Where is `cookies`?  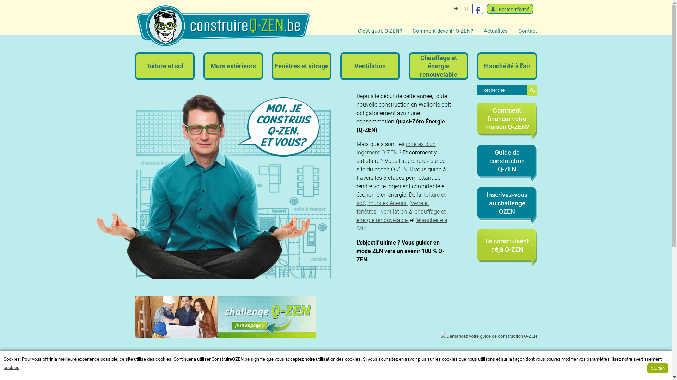 cookies is located at coordinates (11, 367).